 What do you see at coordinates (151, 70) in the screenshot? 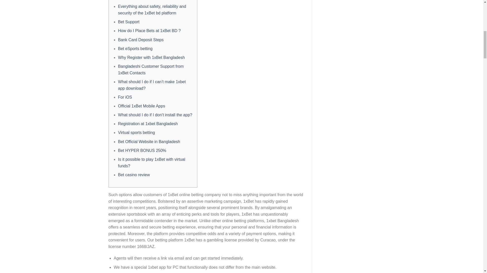
I see `Bangladeshi Customer Support from 1xBet Contacts` at bounding box center [151, 70].